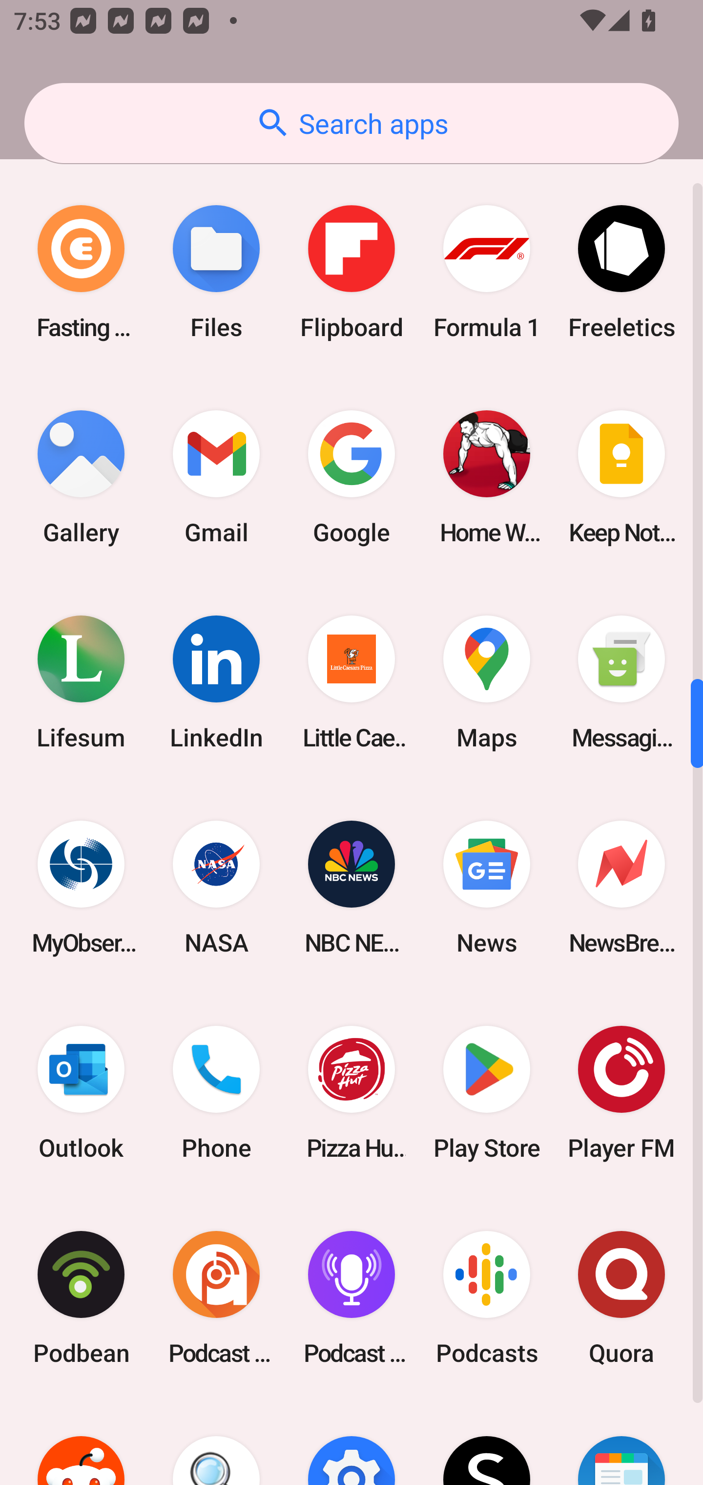  Describe the element at coordinates (621, 682) in the screenshot. I see `Messaging` at that location.